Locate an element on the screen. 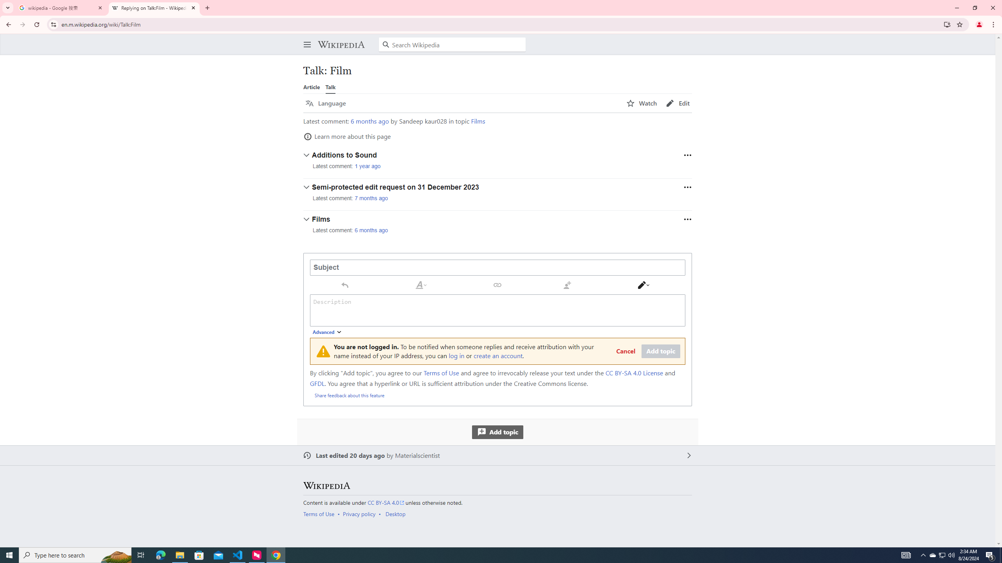 The height and width of the screenshot is (563, 1002). Wikipedia is located at coordinates (326, 486).